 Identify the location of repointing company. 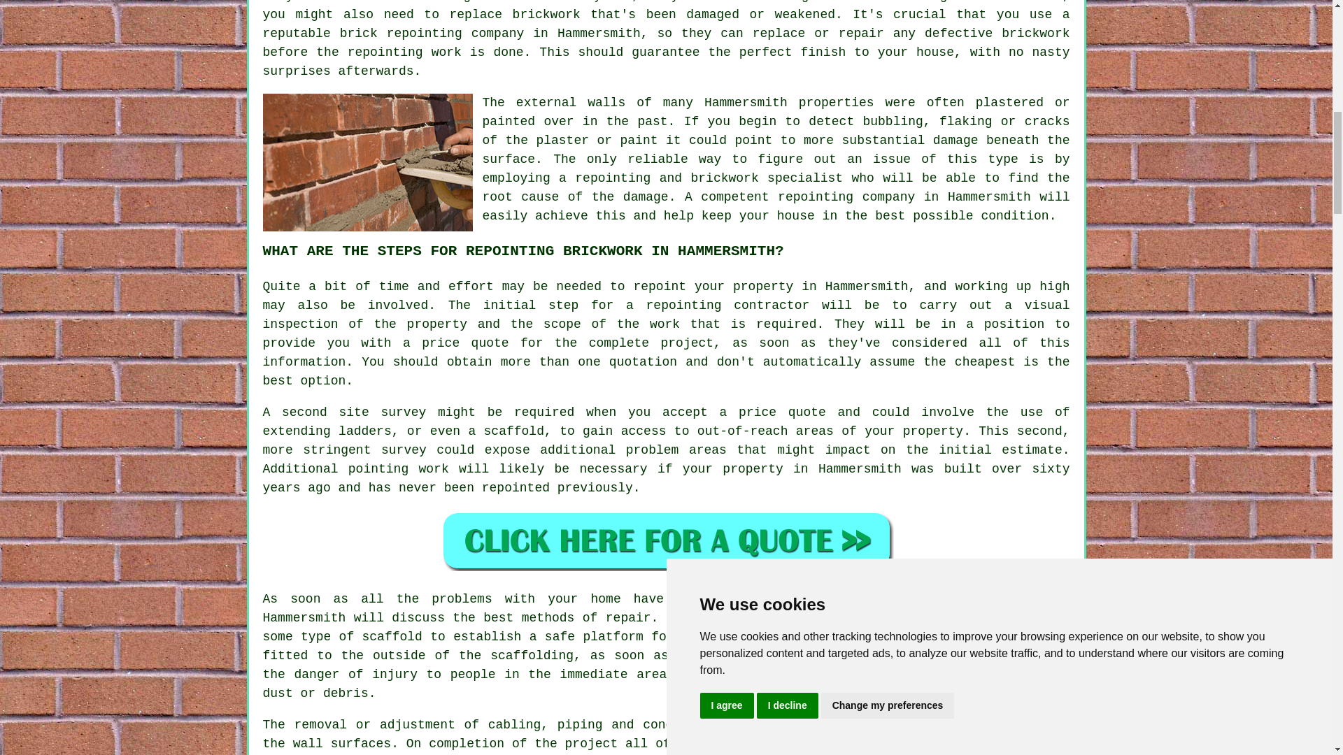
(846, 197).